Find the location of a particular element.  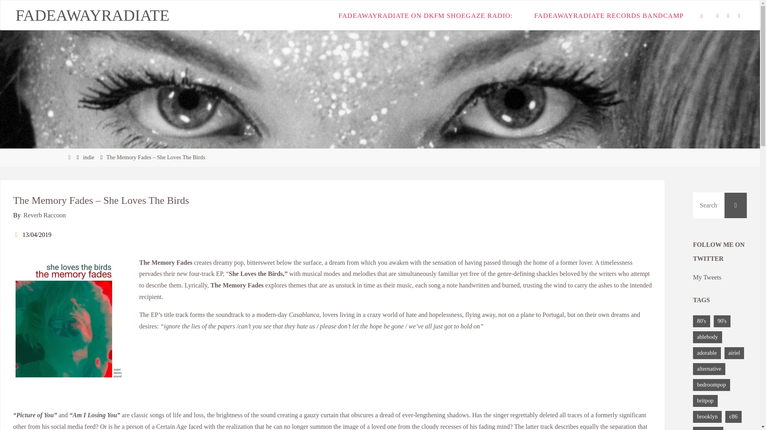

FADEAWAYRADIATE ON DKFM SHOEGAZE RADIO: is located at coordinates (425, 15).